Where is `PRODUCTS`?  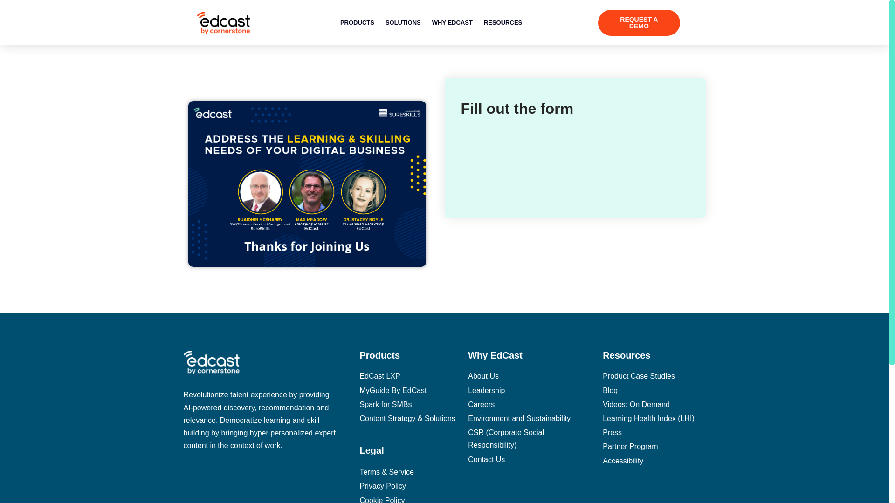
PRODUCTS is located at coordinates (357, 22).